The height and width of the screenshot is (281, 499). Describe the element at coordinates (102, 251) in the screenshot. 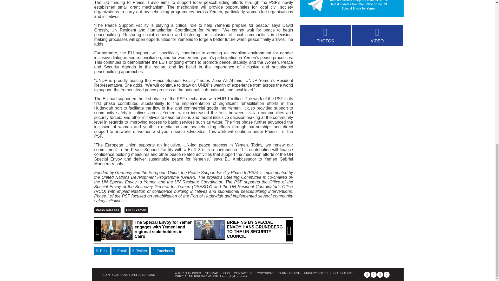

I see `Print` at that location.